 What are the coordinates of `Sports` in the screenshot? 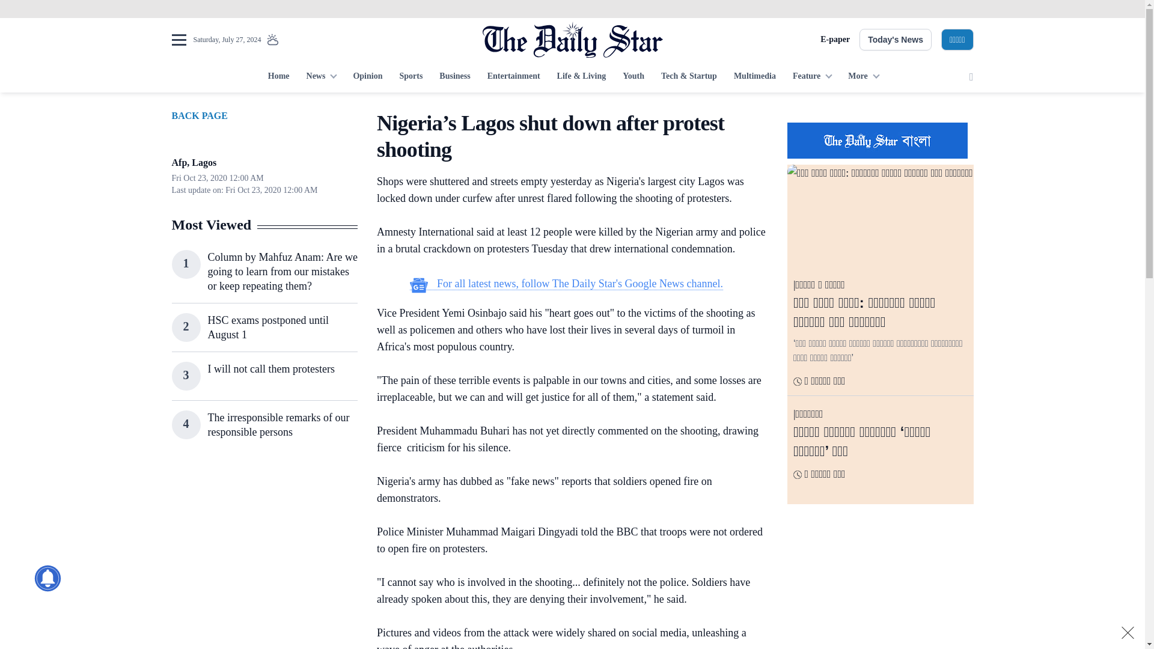 It's located at (411, 77).